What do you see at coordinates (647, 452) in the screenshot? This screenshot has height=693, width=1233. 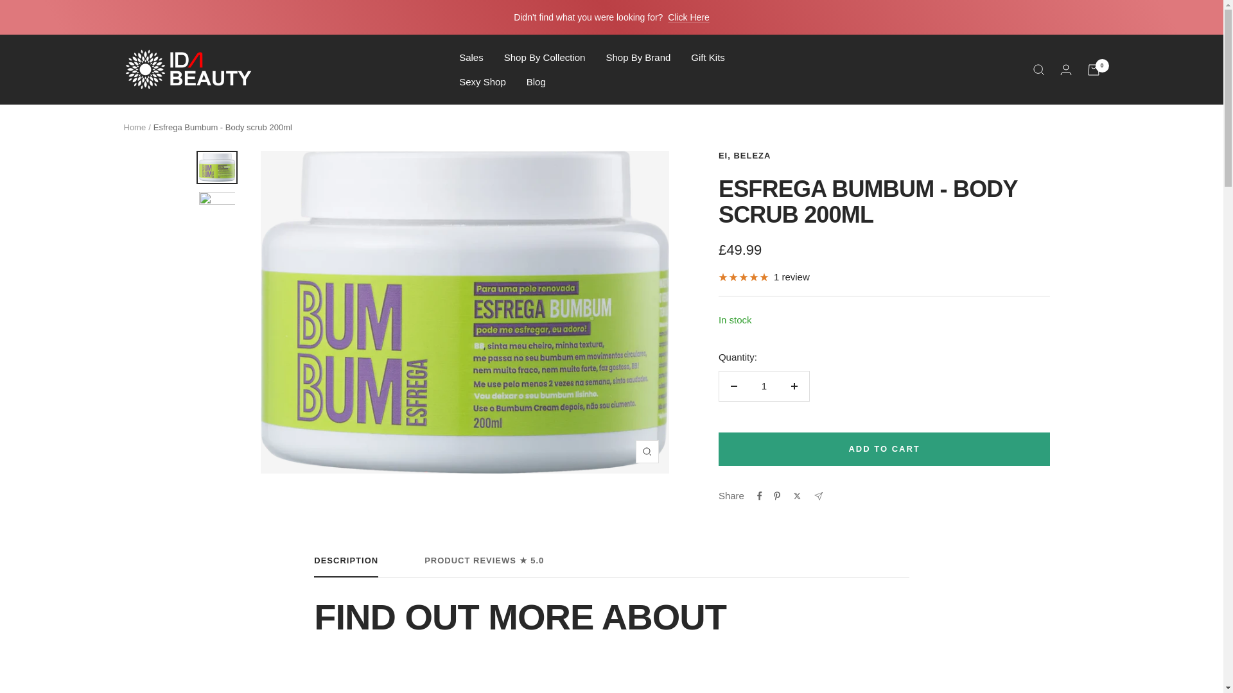 I see `Zoom` at bounding box center [647, 452].